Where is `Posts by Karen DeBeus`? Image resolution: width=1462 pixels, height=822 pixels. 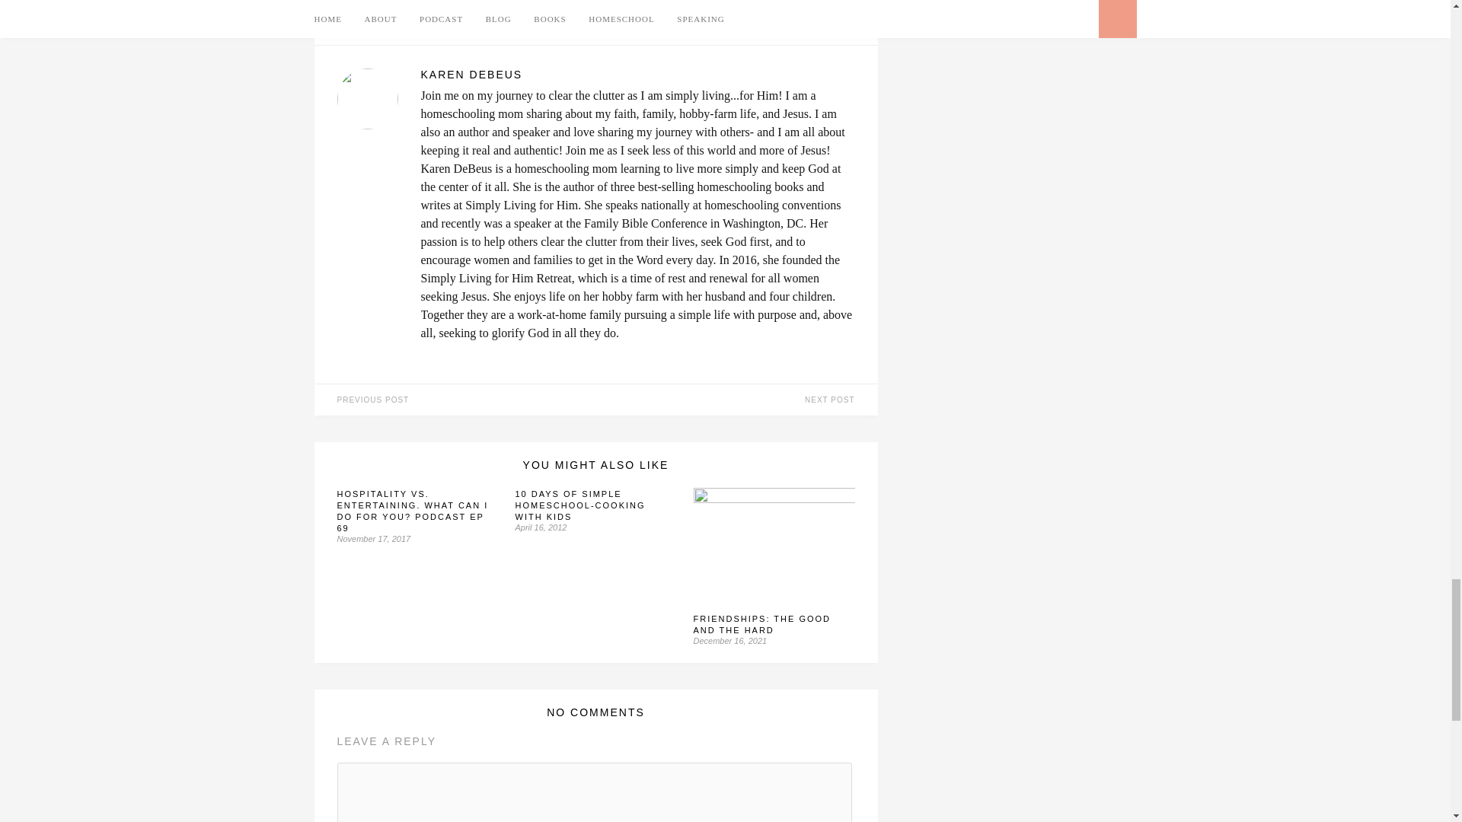
Posts by Karen DeBeus is located at coordinates (637, 74).